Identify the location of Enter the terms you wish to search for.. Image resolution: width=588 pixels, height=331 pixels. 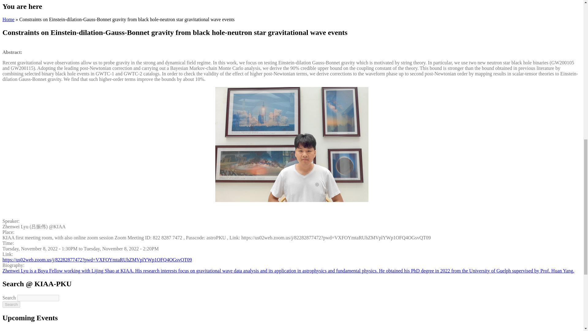
(38, 298).